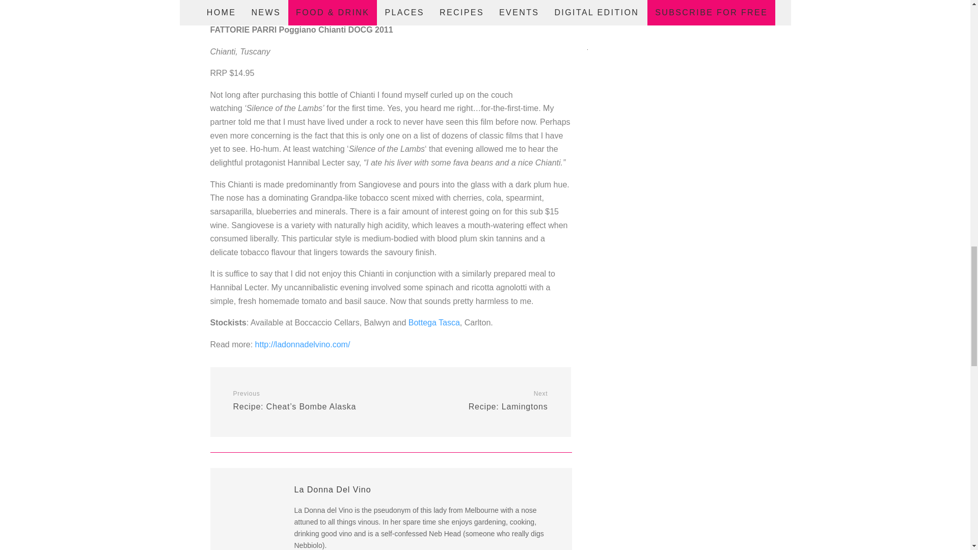 Image resolution: width=978 pixels, height=550 pixels. I want to click on Bottega Tasca Parri Chianti, so click(434, 322).